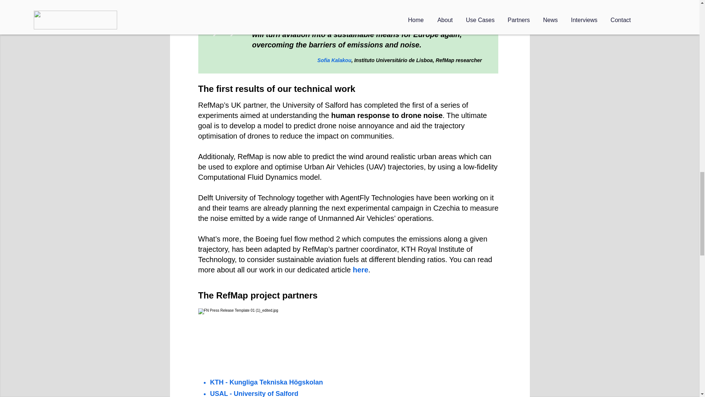 Image resolution: width=705 pixels, height=397 pixels. Describe the element at coordinates (334, 60) in the screenshot. I see `Sofia Kalakou` at that location.